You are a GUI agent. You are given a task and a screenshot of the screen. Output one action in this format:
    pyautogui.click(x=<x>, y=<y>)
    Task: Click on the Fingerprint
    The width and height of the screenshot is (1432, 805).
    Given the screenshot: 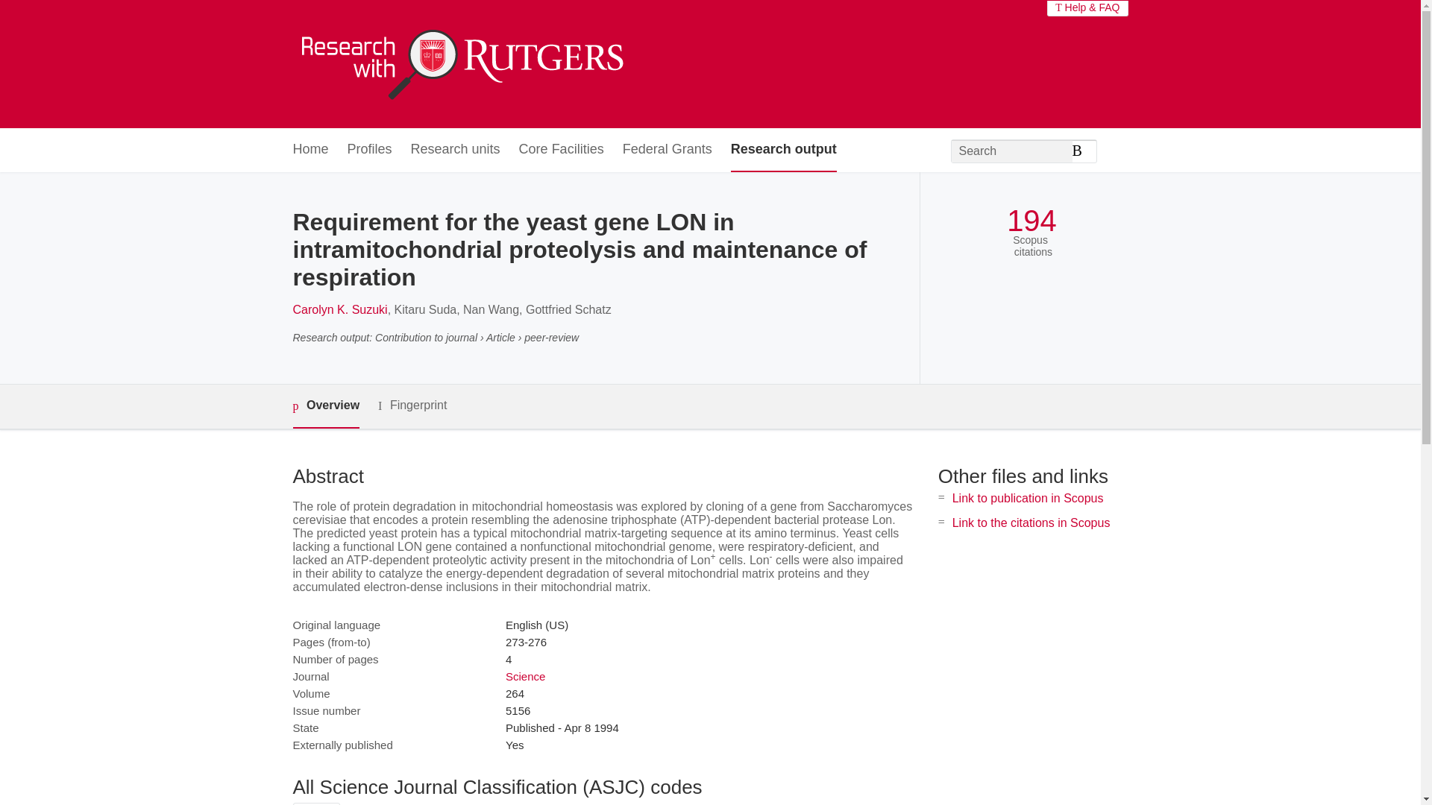 What is the action you would take?
    pyautogui.click(x=412, y=405)
    